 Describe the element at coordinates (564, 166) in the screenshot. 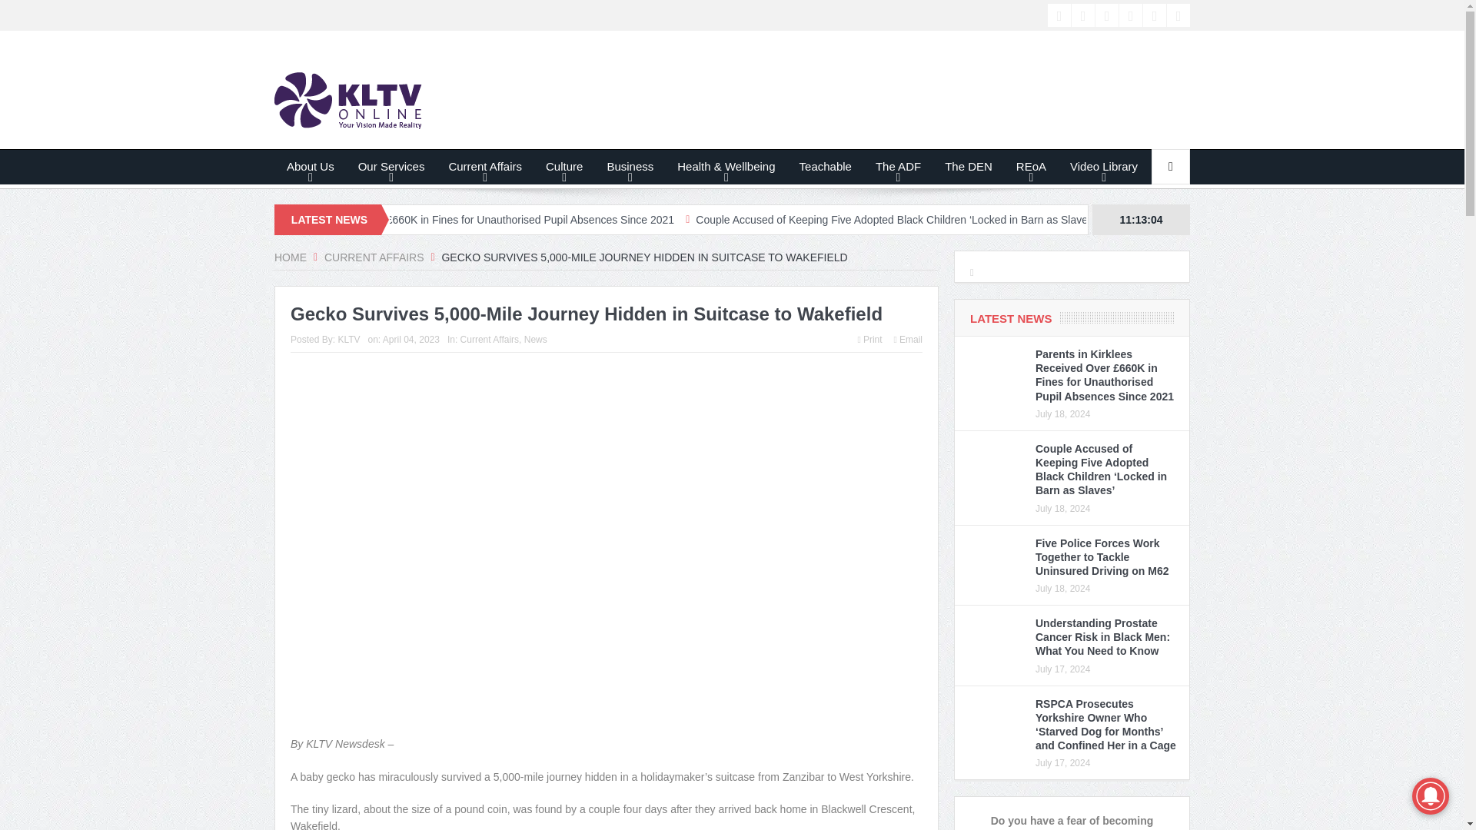

I see `Culture` at that location.